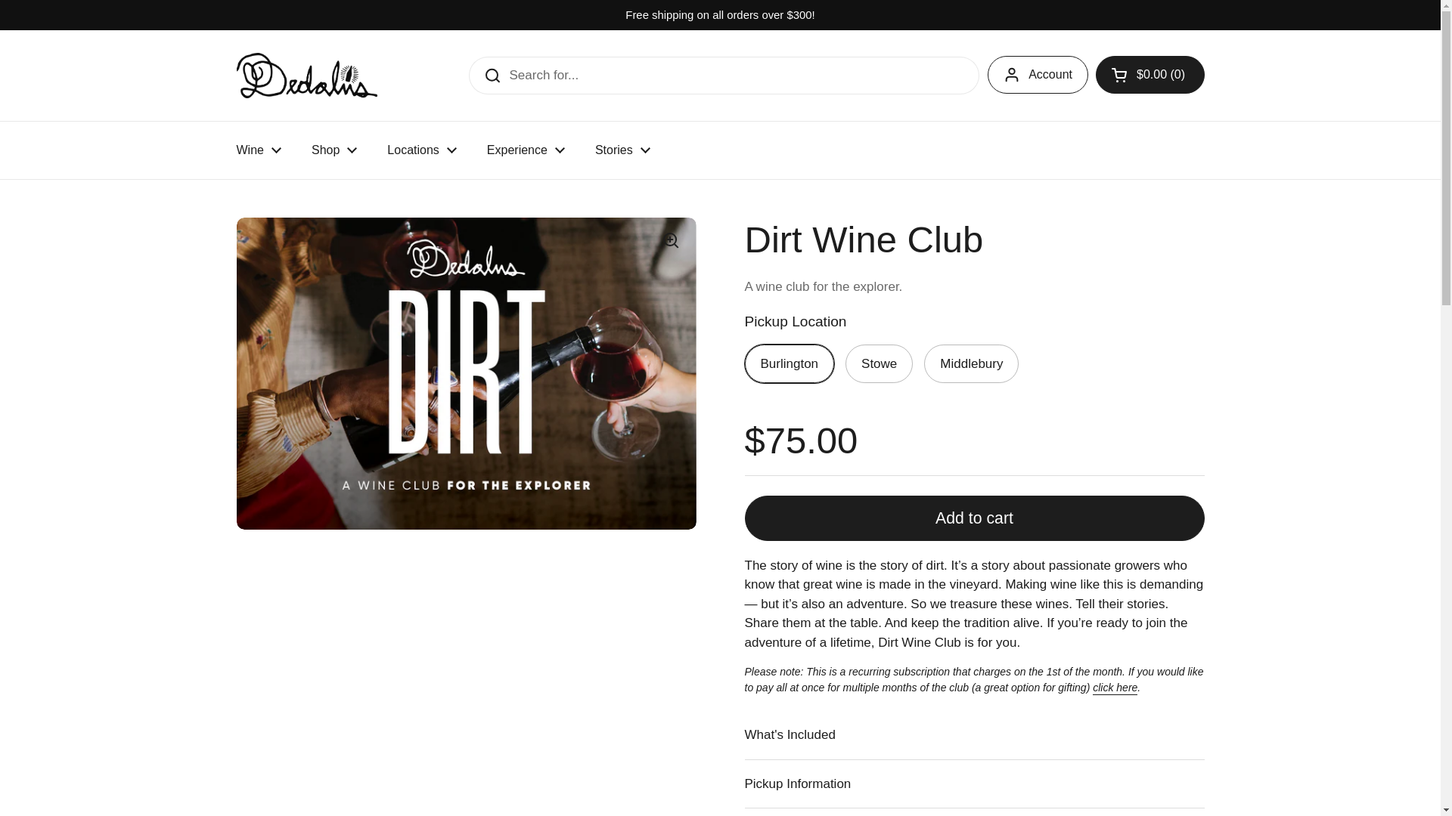 The width and height of the screenshot is (1452, 816). I want to click on Account, so click(1038, 75).